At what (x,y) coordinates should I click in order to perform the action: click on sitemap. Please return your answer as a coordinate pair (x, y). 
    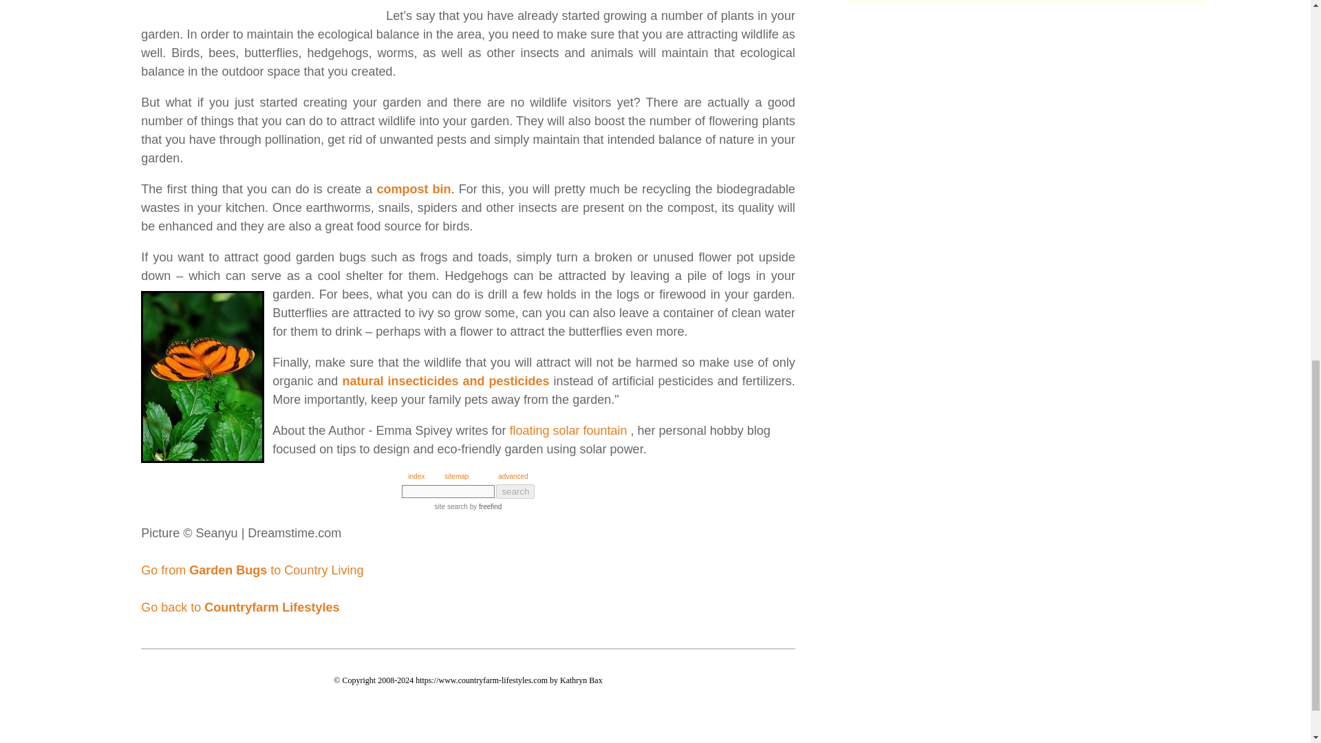
    Looking at the image, I should click on (456, 476).